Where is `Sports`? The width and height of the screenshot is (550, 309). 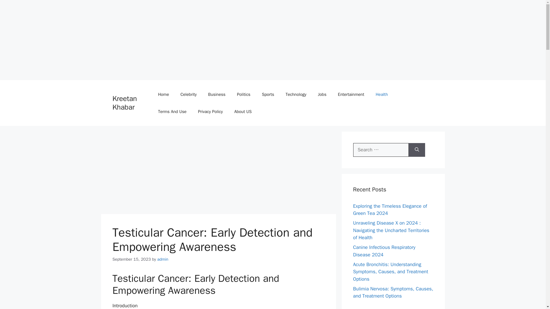
Sports is located at coordinates (268, 94).